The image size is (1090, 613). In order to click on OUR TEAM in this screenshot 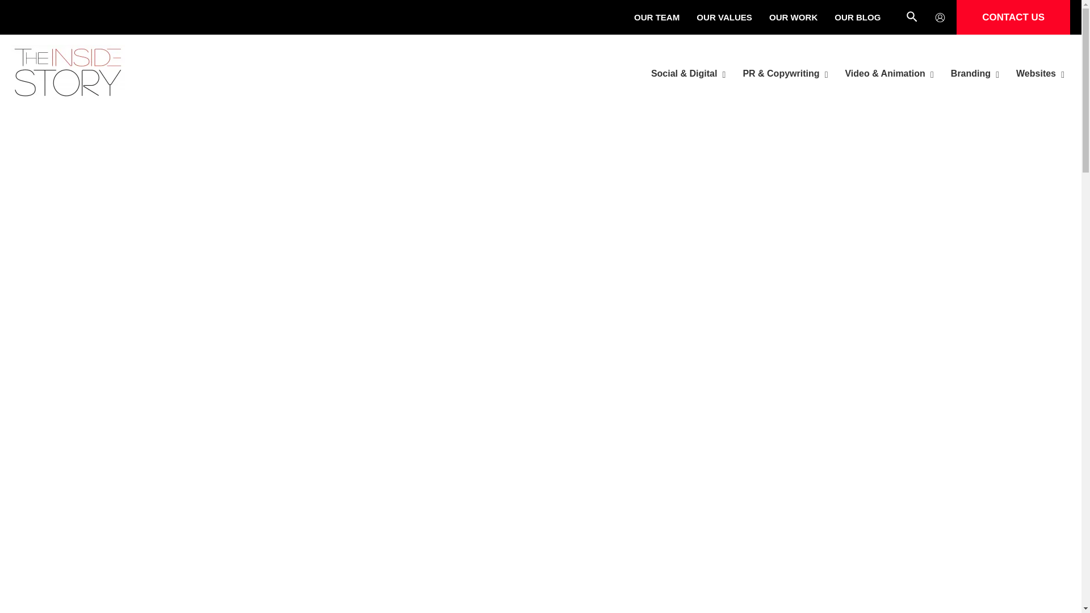, I will do `click(656, 18)`.